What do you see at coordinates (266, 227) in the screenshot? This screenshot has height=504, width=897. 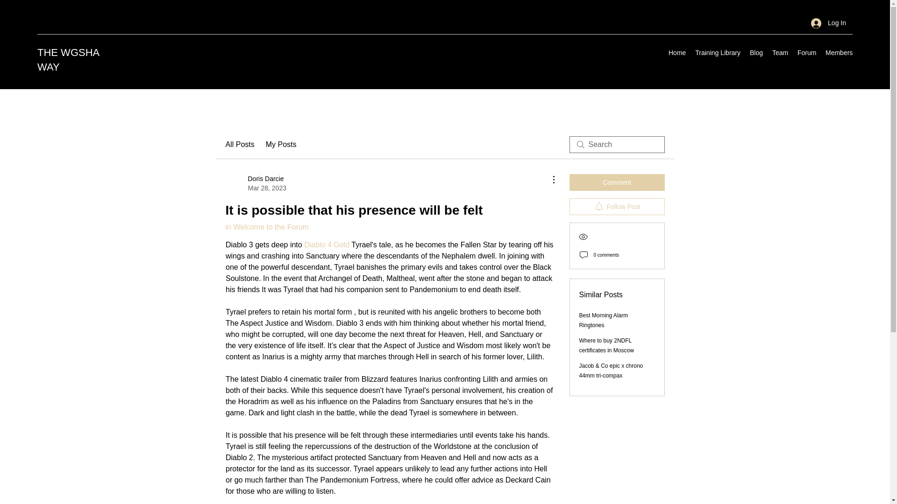 I see `in Welcome to the Forum` at bounding box center [266, 227].